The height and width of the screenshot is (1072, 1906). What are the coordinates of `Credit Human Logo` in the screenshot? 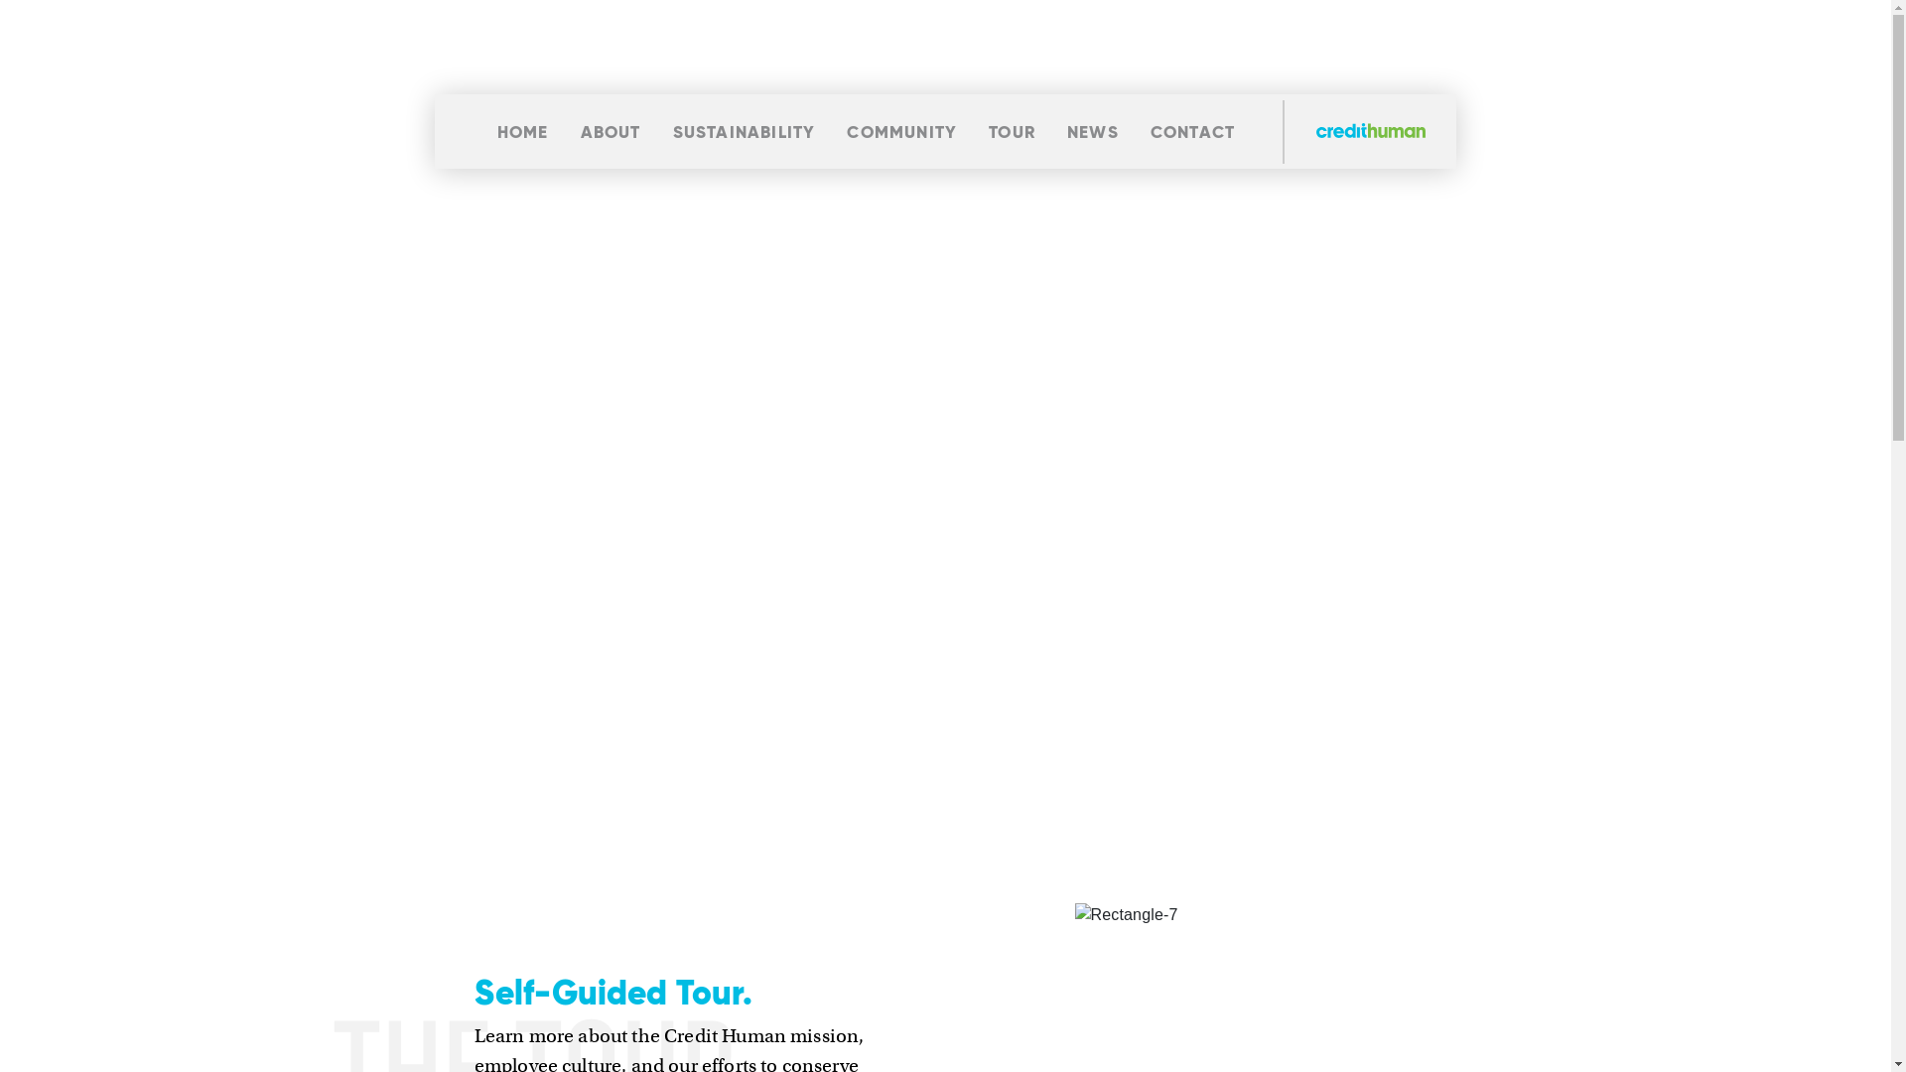 It's located at (1371, 131).